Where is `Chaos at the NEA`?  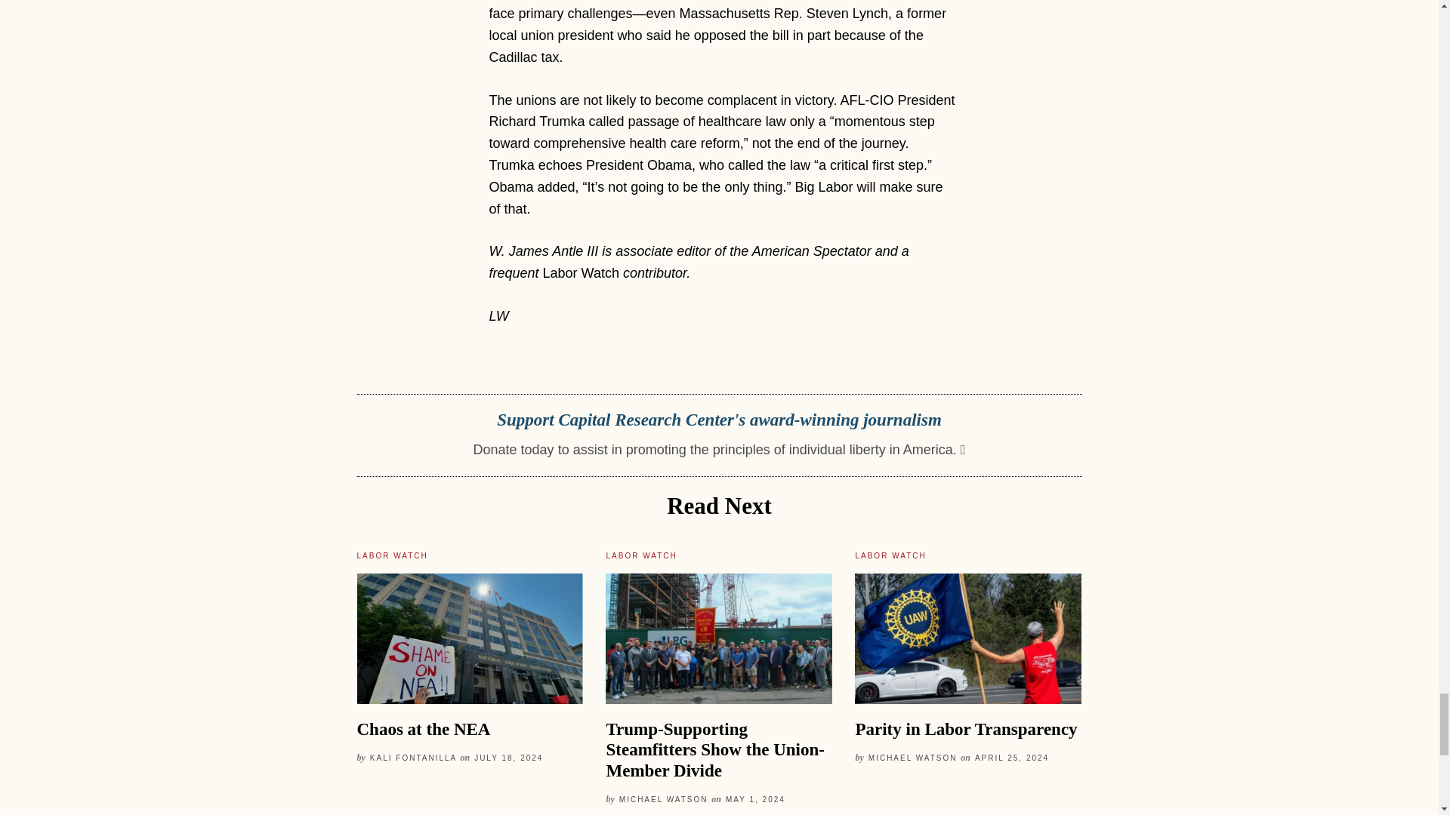
Chaos at the NEA is located at coordinates (423, 729).